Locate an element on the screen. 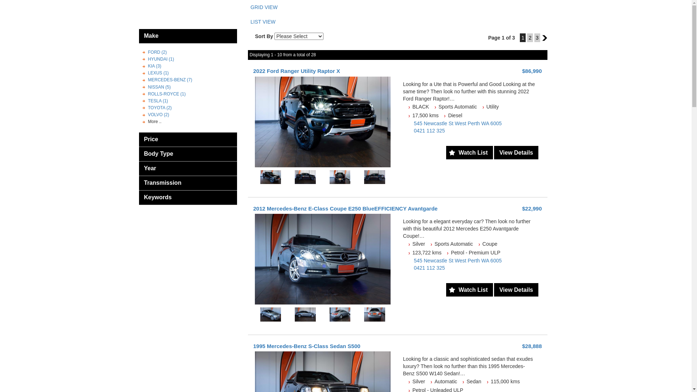 The width and height of the screenshot is (697, 392). KIA (3) is located at coordinates (155, 66).